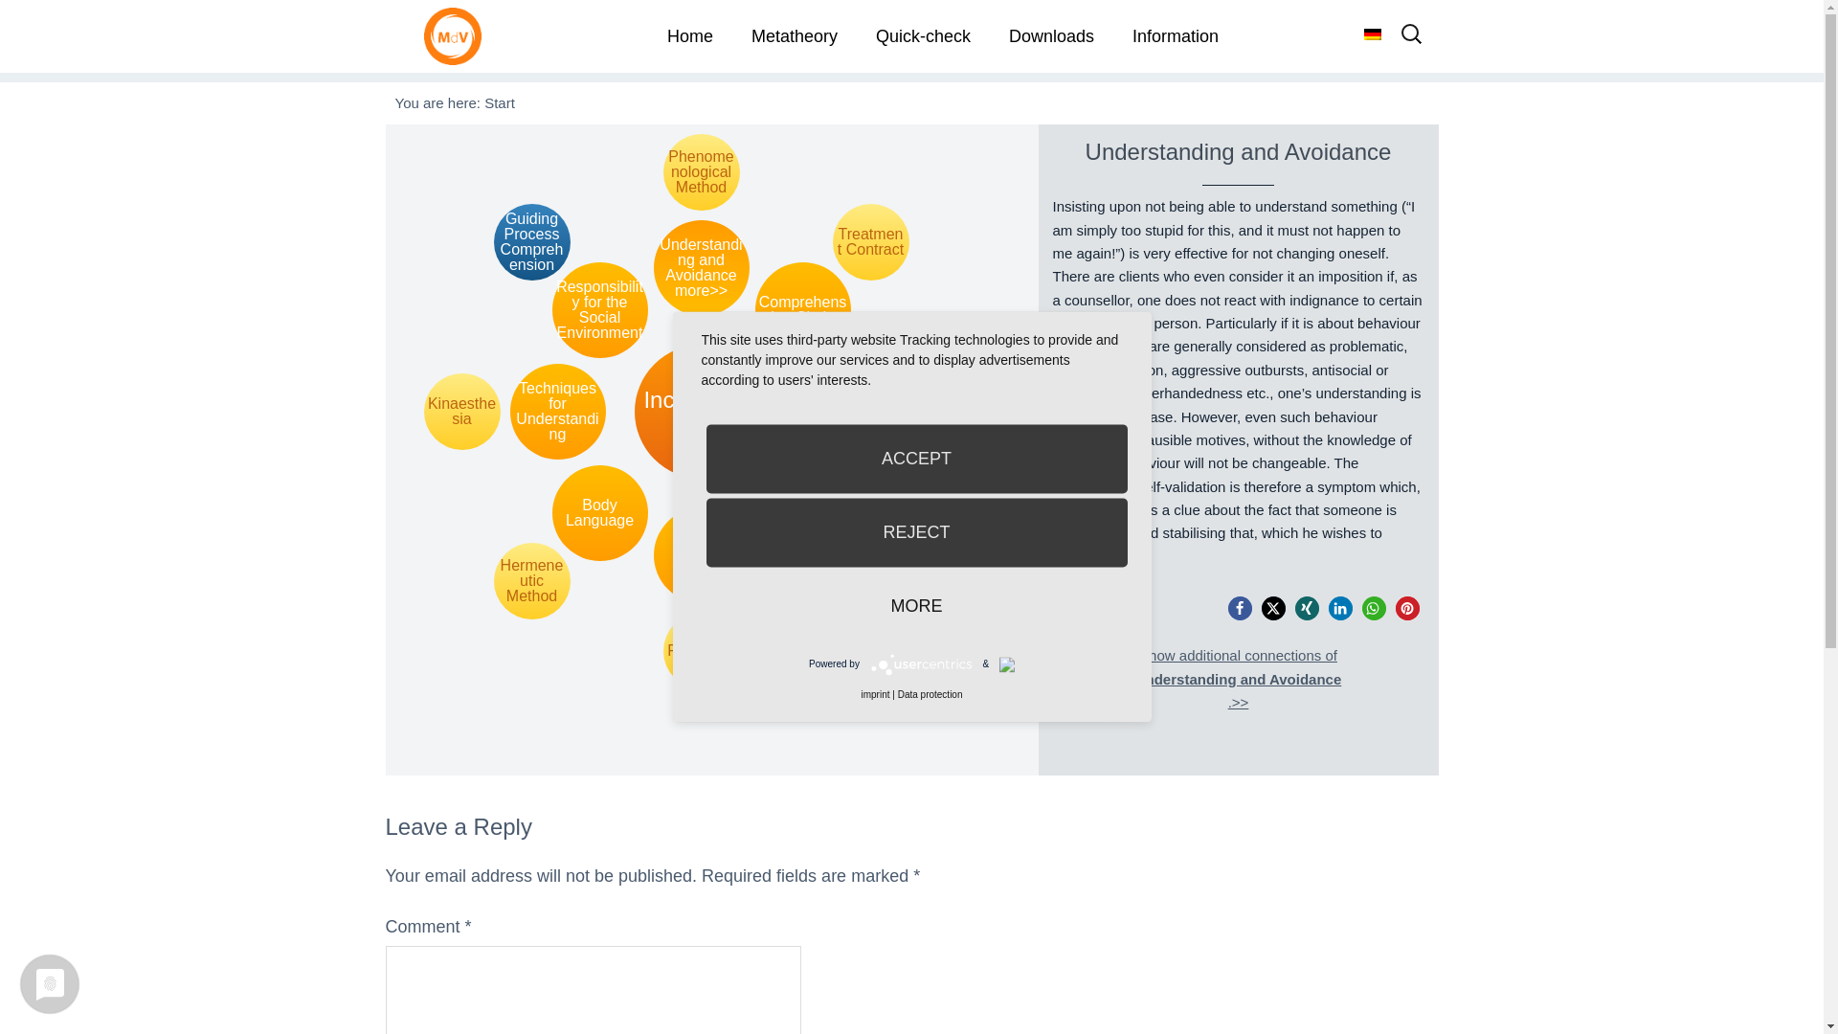 This screenshot has width=1838, height=1034. I want to click on Feedback, so click(700, 651).